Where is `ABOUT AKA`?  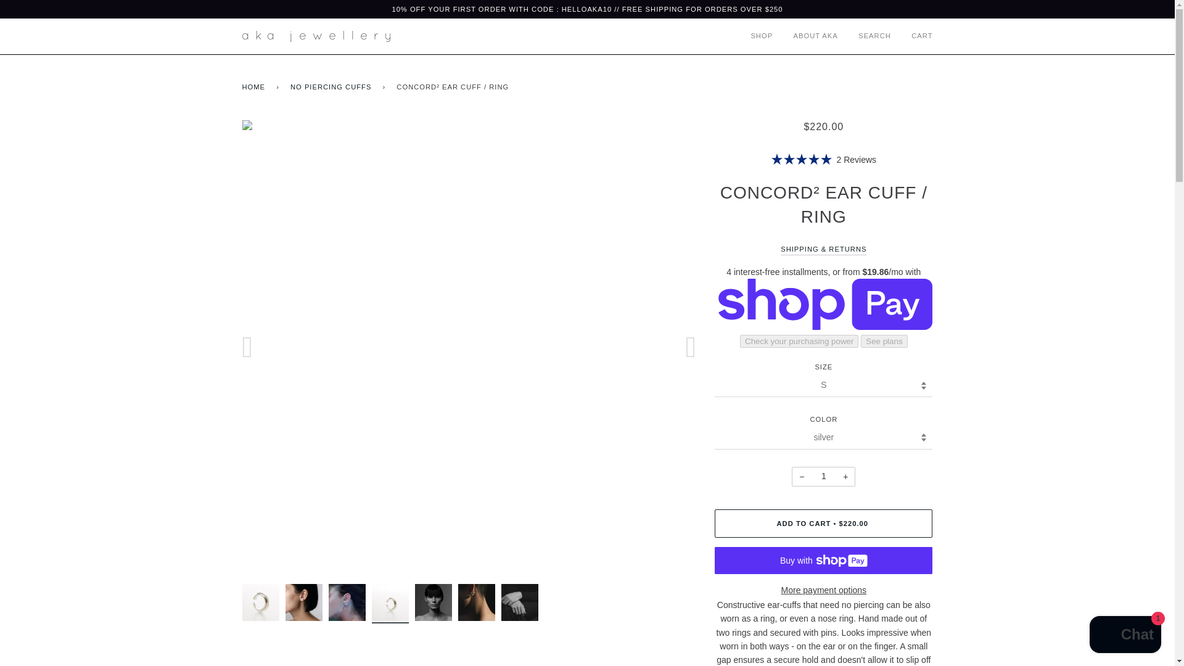
ABOUT AKA is located at coordinates (807, 36).